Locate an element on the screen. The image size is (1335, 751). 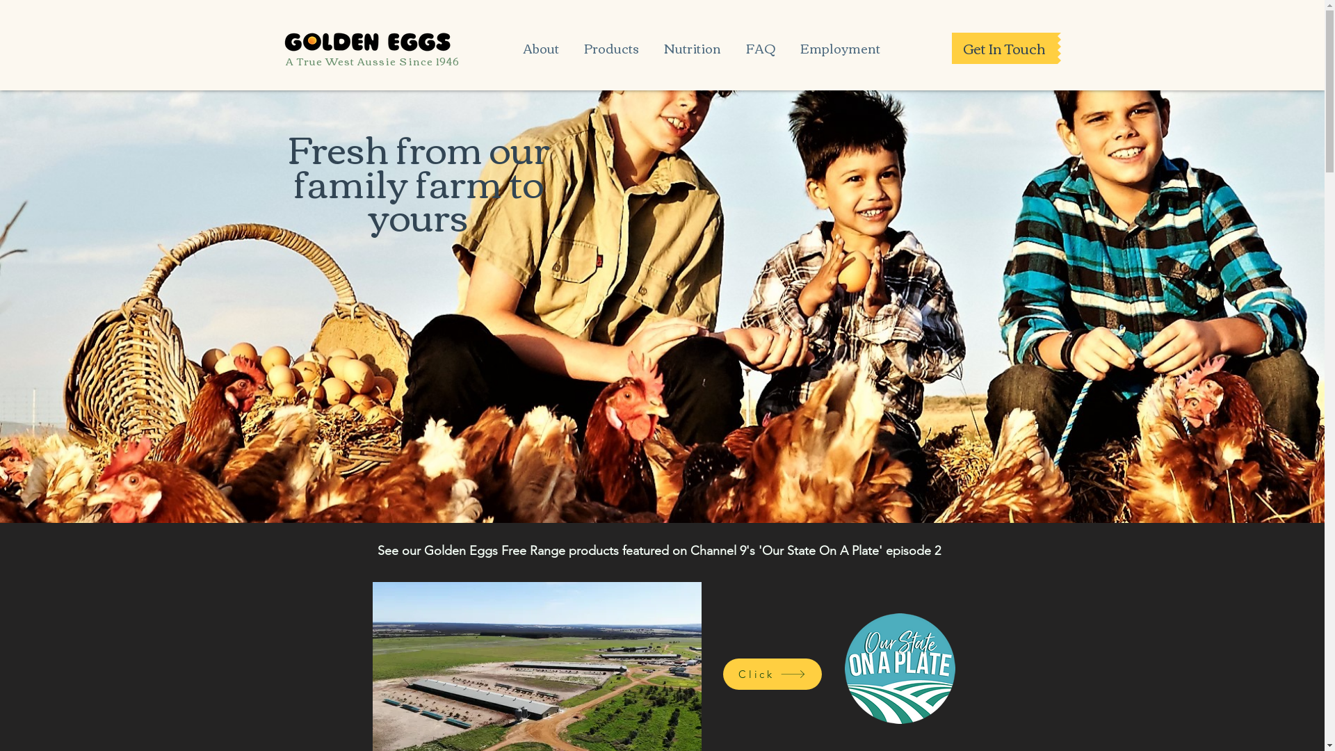
Click is located at coordinates (772, 673).